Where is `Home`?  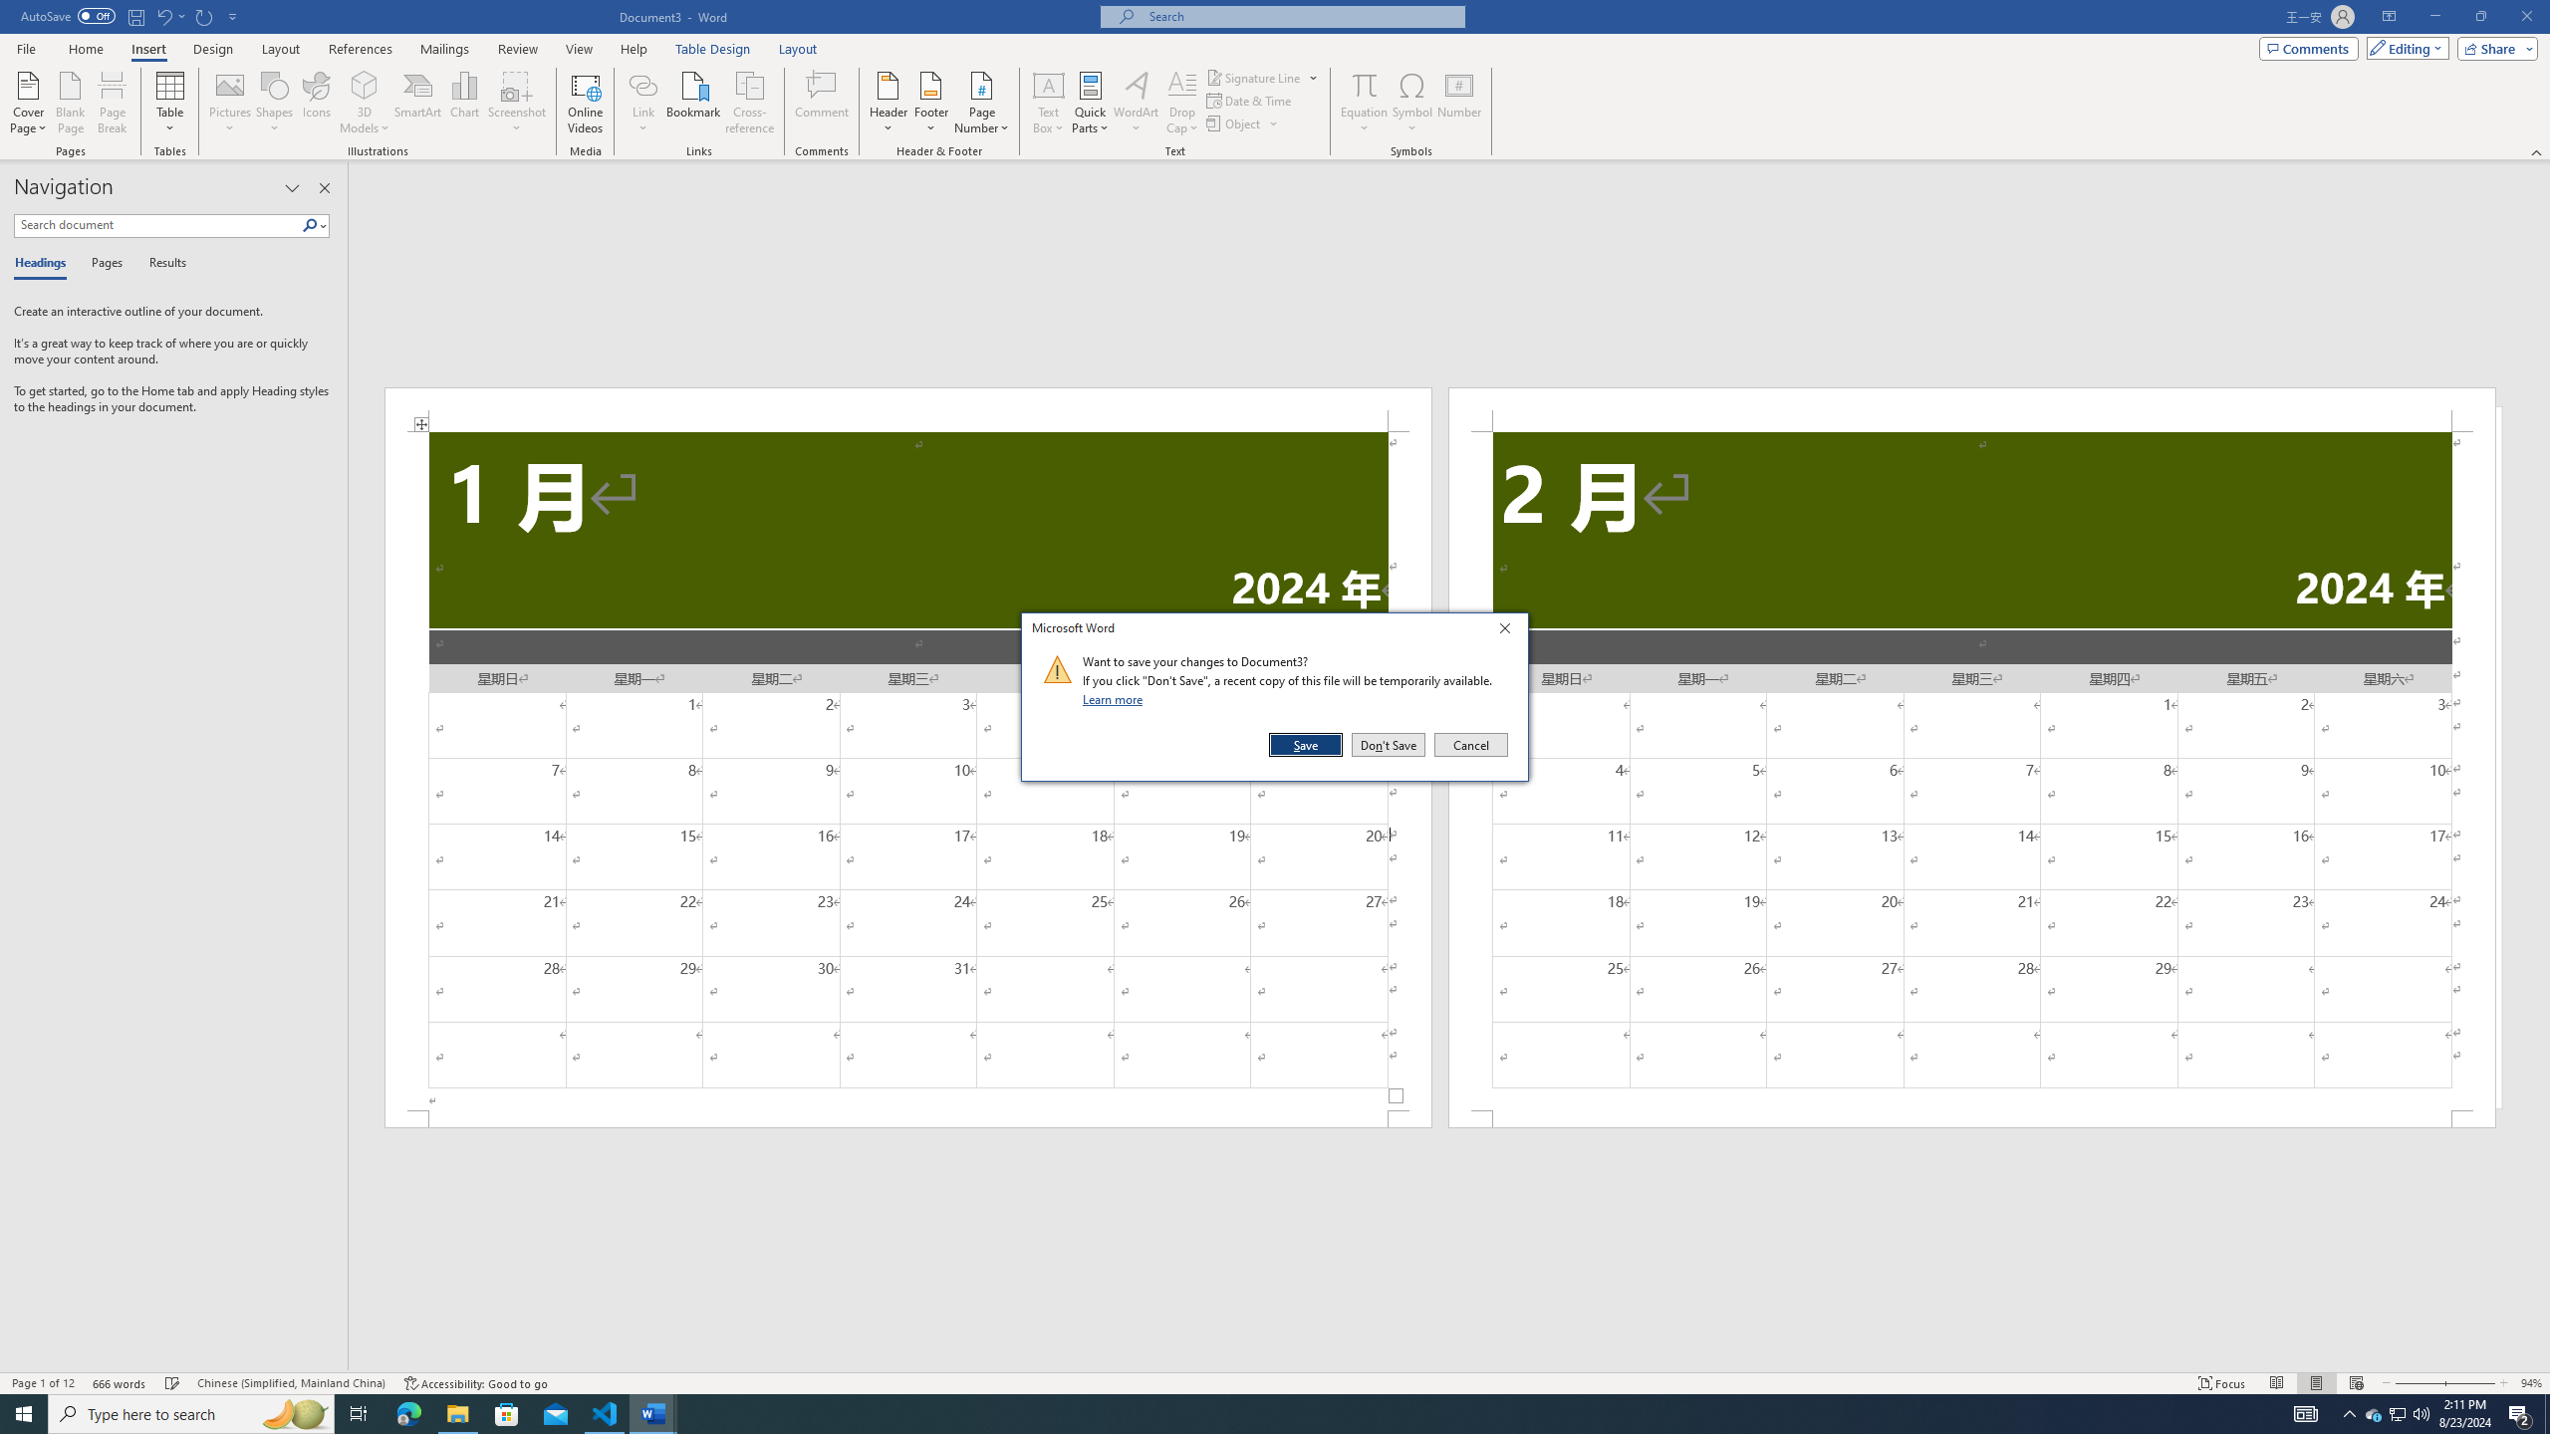
Home is located at coordinates (798, 49).